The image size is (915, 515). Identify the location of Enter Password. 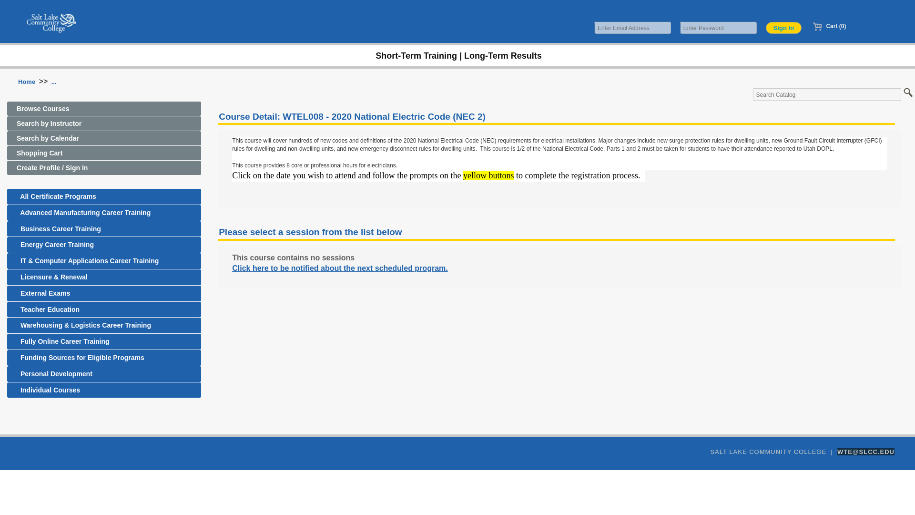
(718, 28).